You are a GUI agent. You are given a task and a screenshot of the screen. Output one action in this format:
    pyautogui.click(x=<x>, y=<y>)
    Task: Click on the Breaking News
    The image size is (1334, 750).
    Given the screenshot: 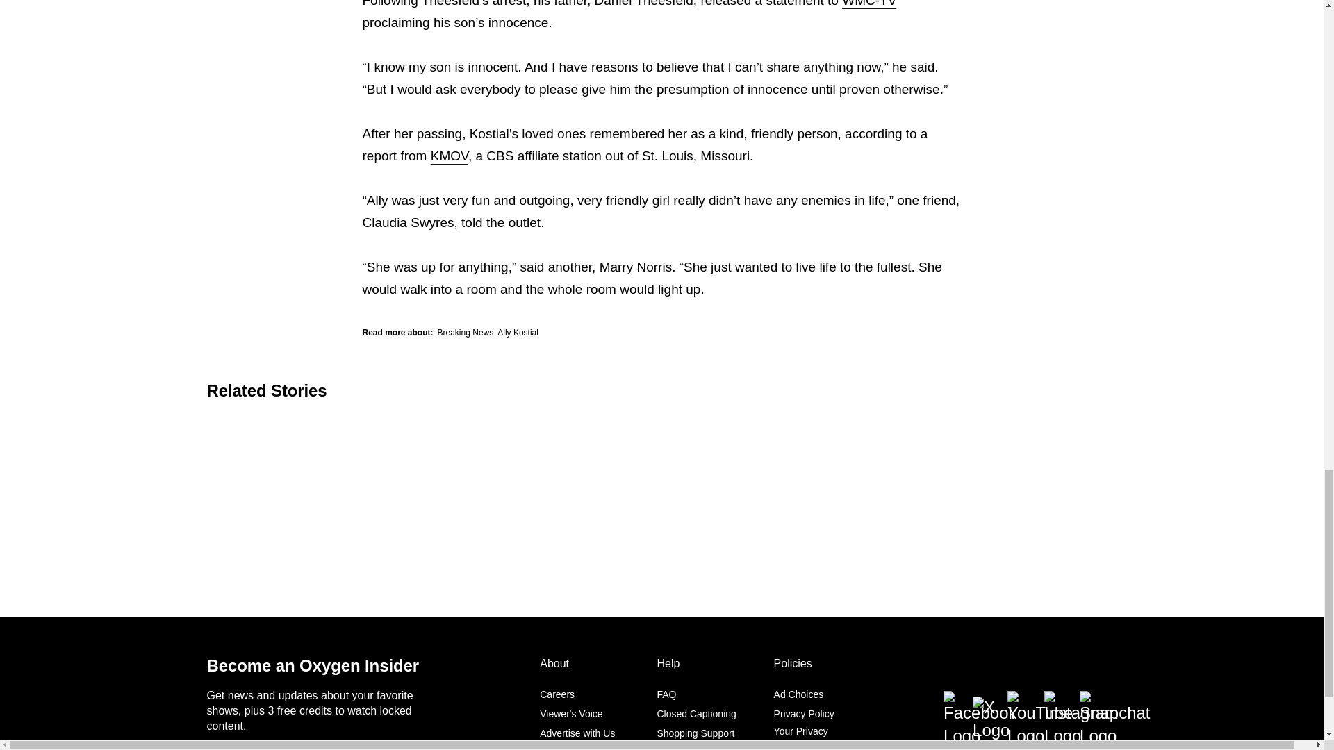 What is the action you would take?
    pyautogui.click(x=466, y=332)
    